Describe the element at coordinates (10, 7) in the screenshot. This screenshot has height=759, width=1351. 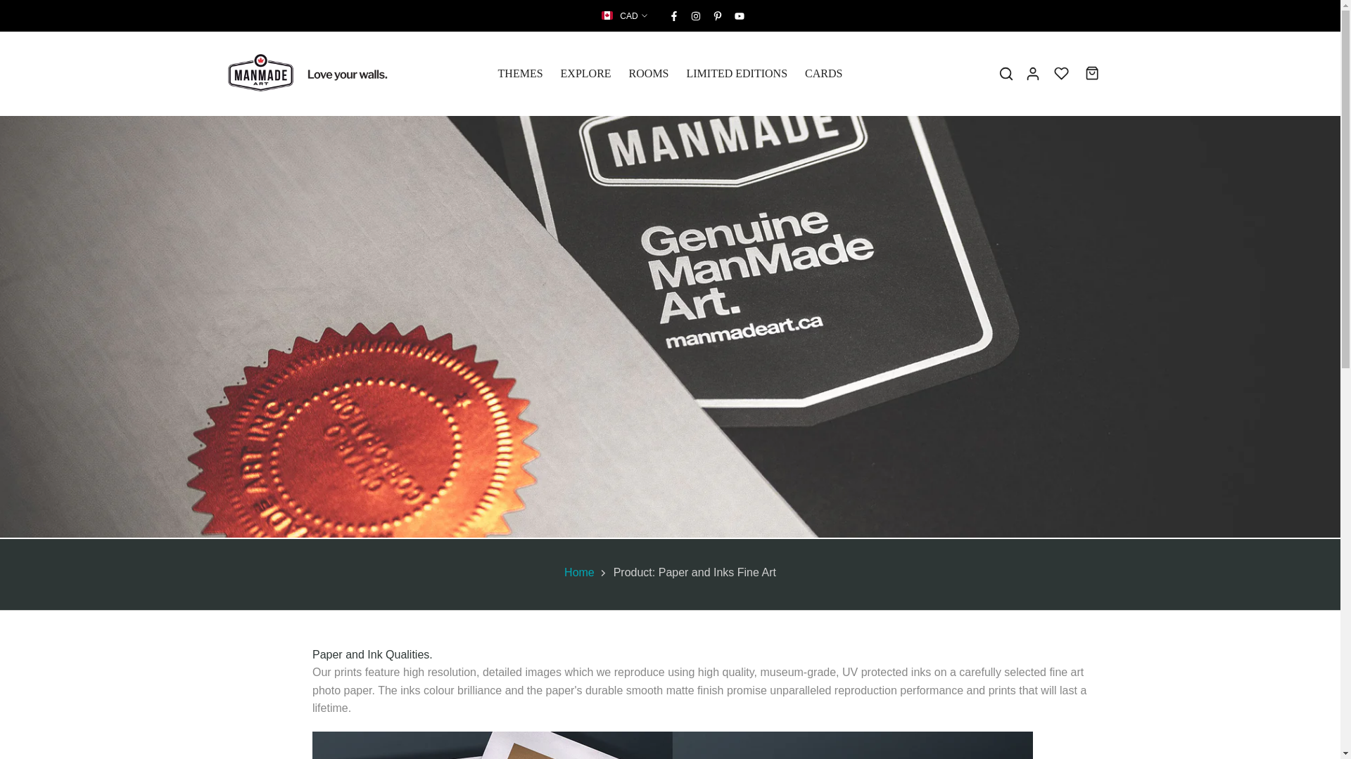
I see `Skip to content` at that location.